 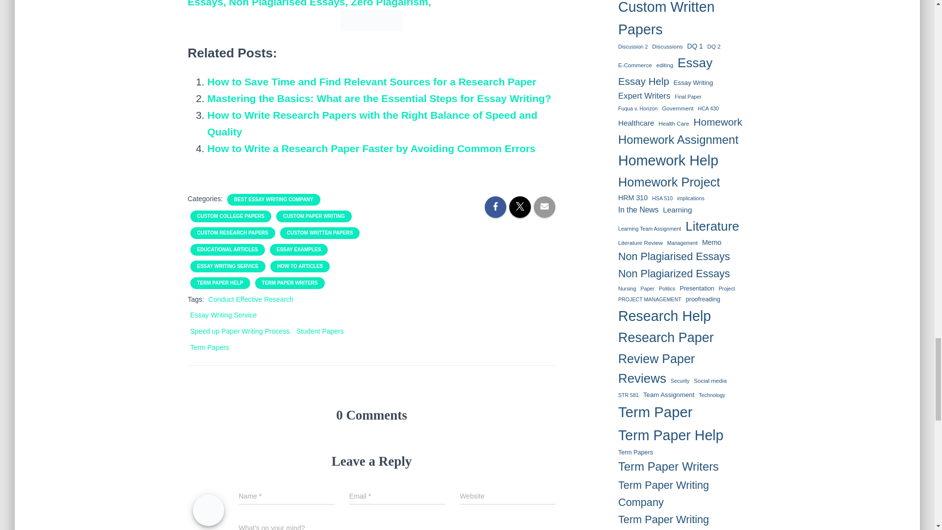 I want to click on EDUCATIONAL ARTICLES, so click(x=228, y=250).